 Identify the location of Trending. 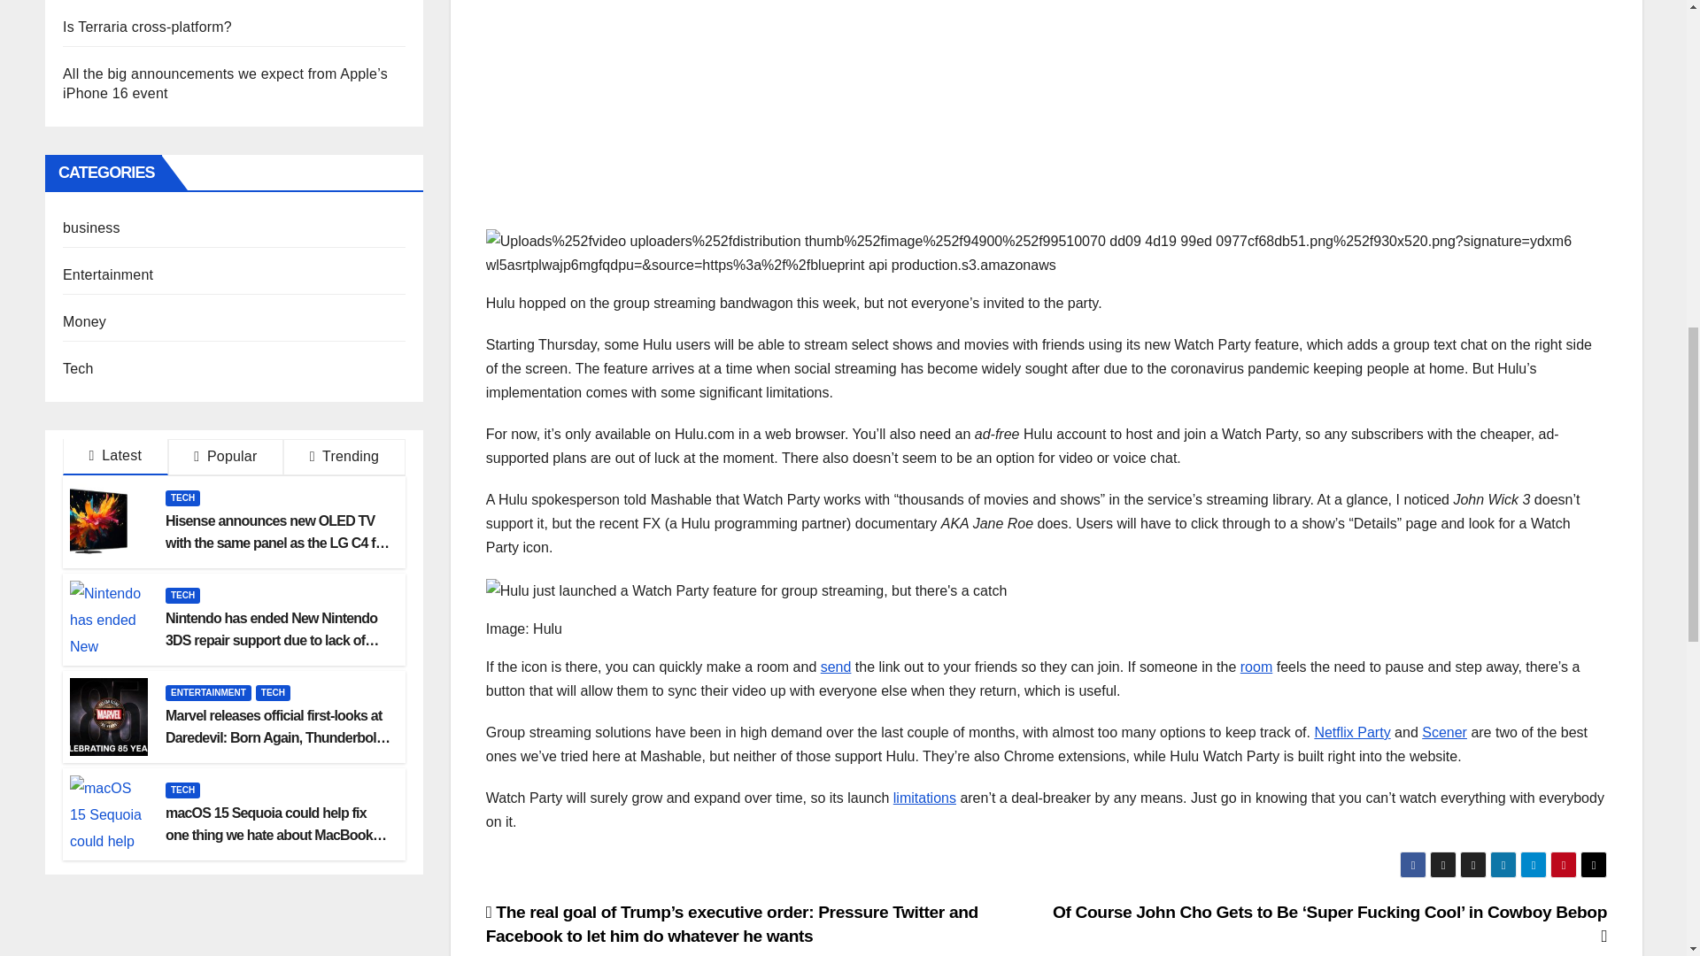
(344, 457).